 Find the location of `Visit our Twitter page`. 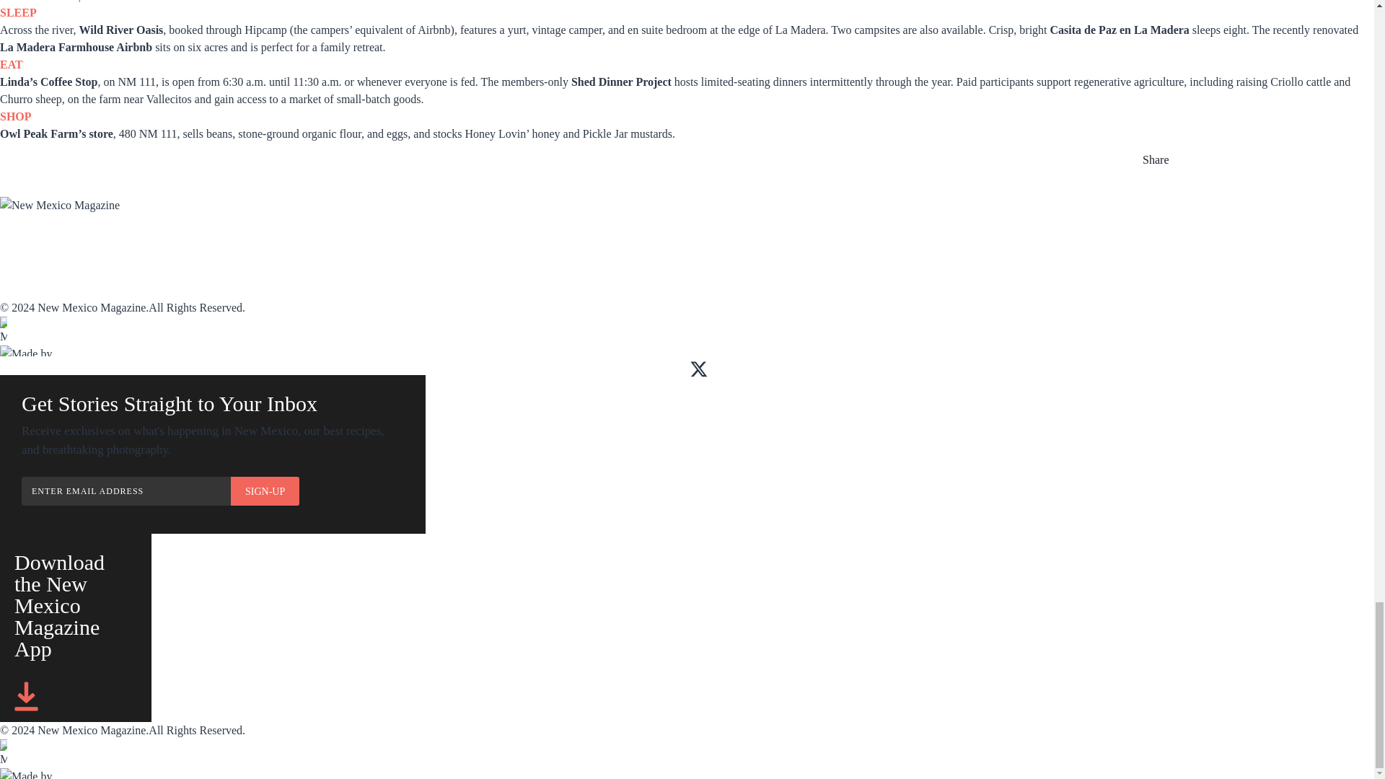

Visit our Twitter page is located at coordinates (698, 369).